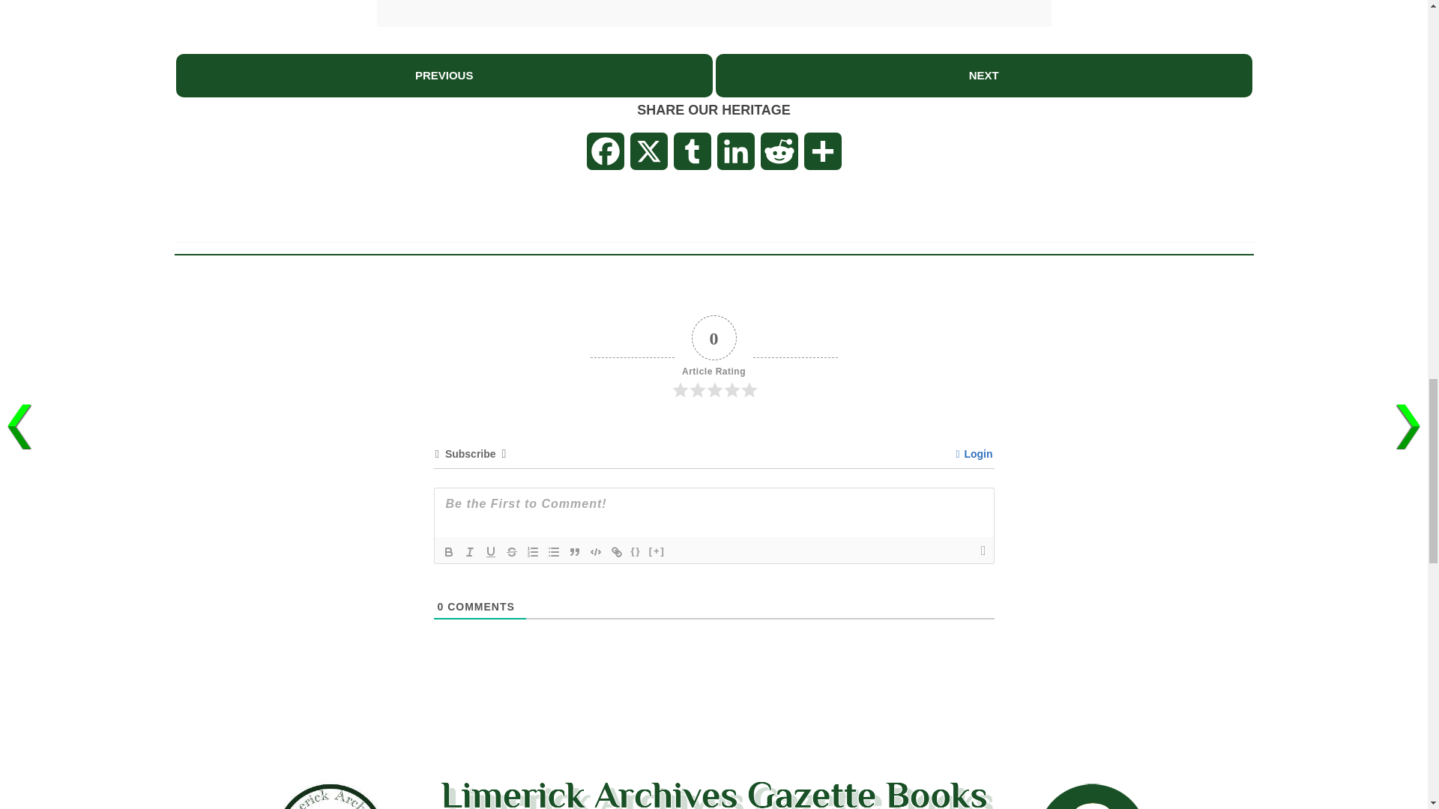  What do you see at coordinates (511, 551) in the screenshot?
I see `Strike` at bounding box center [511, 551].